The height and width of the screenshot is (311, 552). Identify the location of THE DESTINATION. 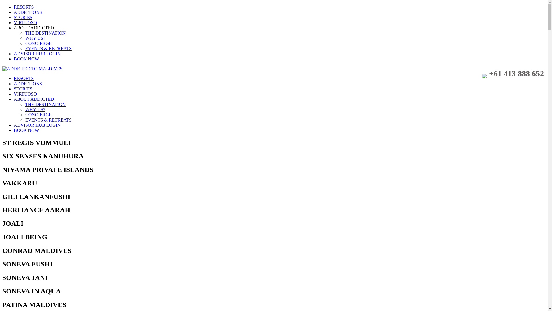
(45, 104).